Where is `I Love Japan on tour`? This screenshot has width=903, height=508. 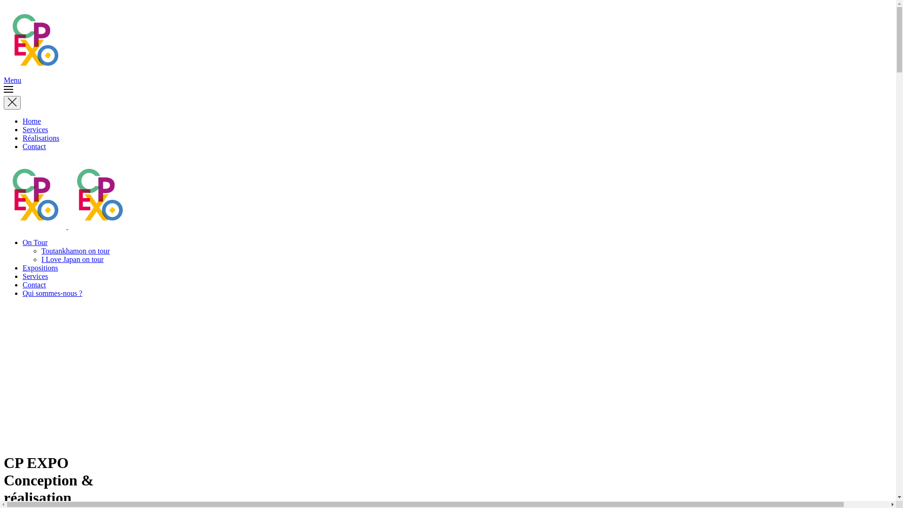 I Love Japan on tour is located at coordinates (72, 260).